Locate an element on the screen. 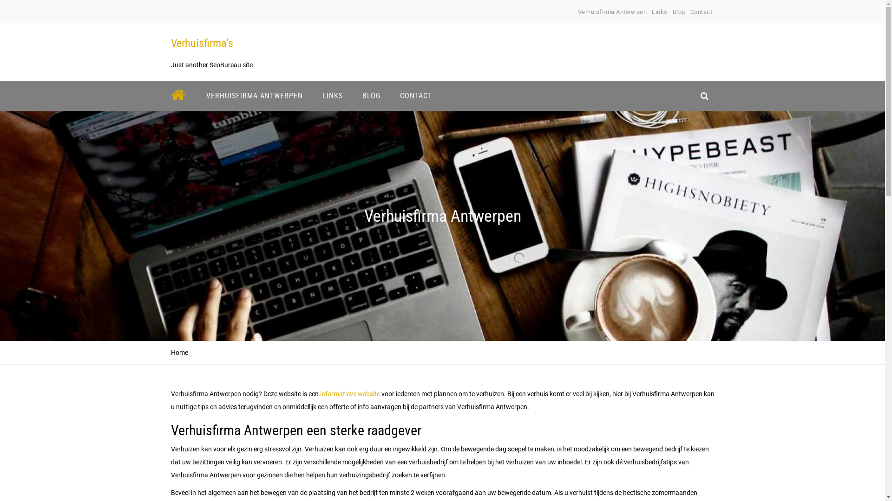  Blog is located at coordinates (679, 12).